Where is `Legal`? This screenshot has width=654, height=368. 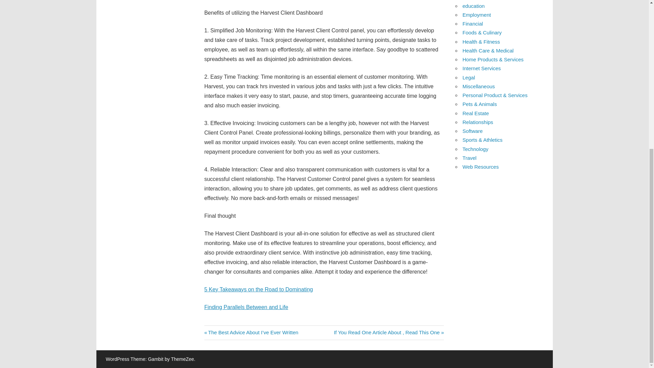
Legal is located at coordinates (246, 307).